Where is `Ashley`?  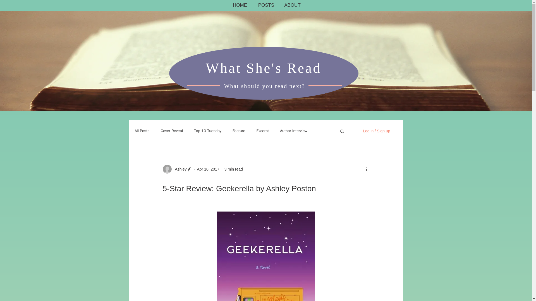 Ashley is located at coordinates (179, 169).